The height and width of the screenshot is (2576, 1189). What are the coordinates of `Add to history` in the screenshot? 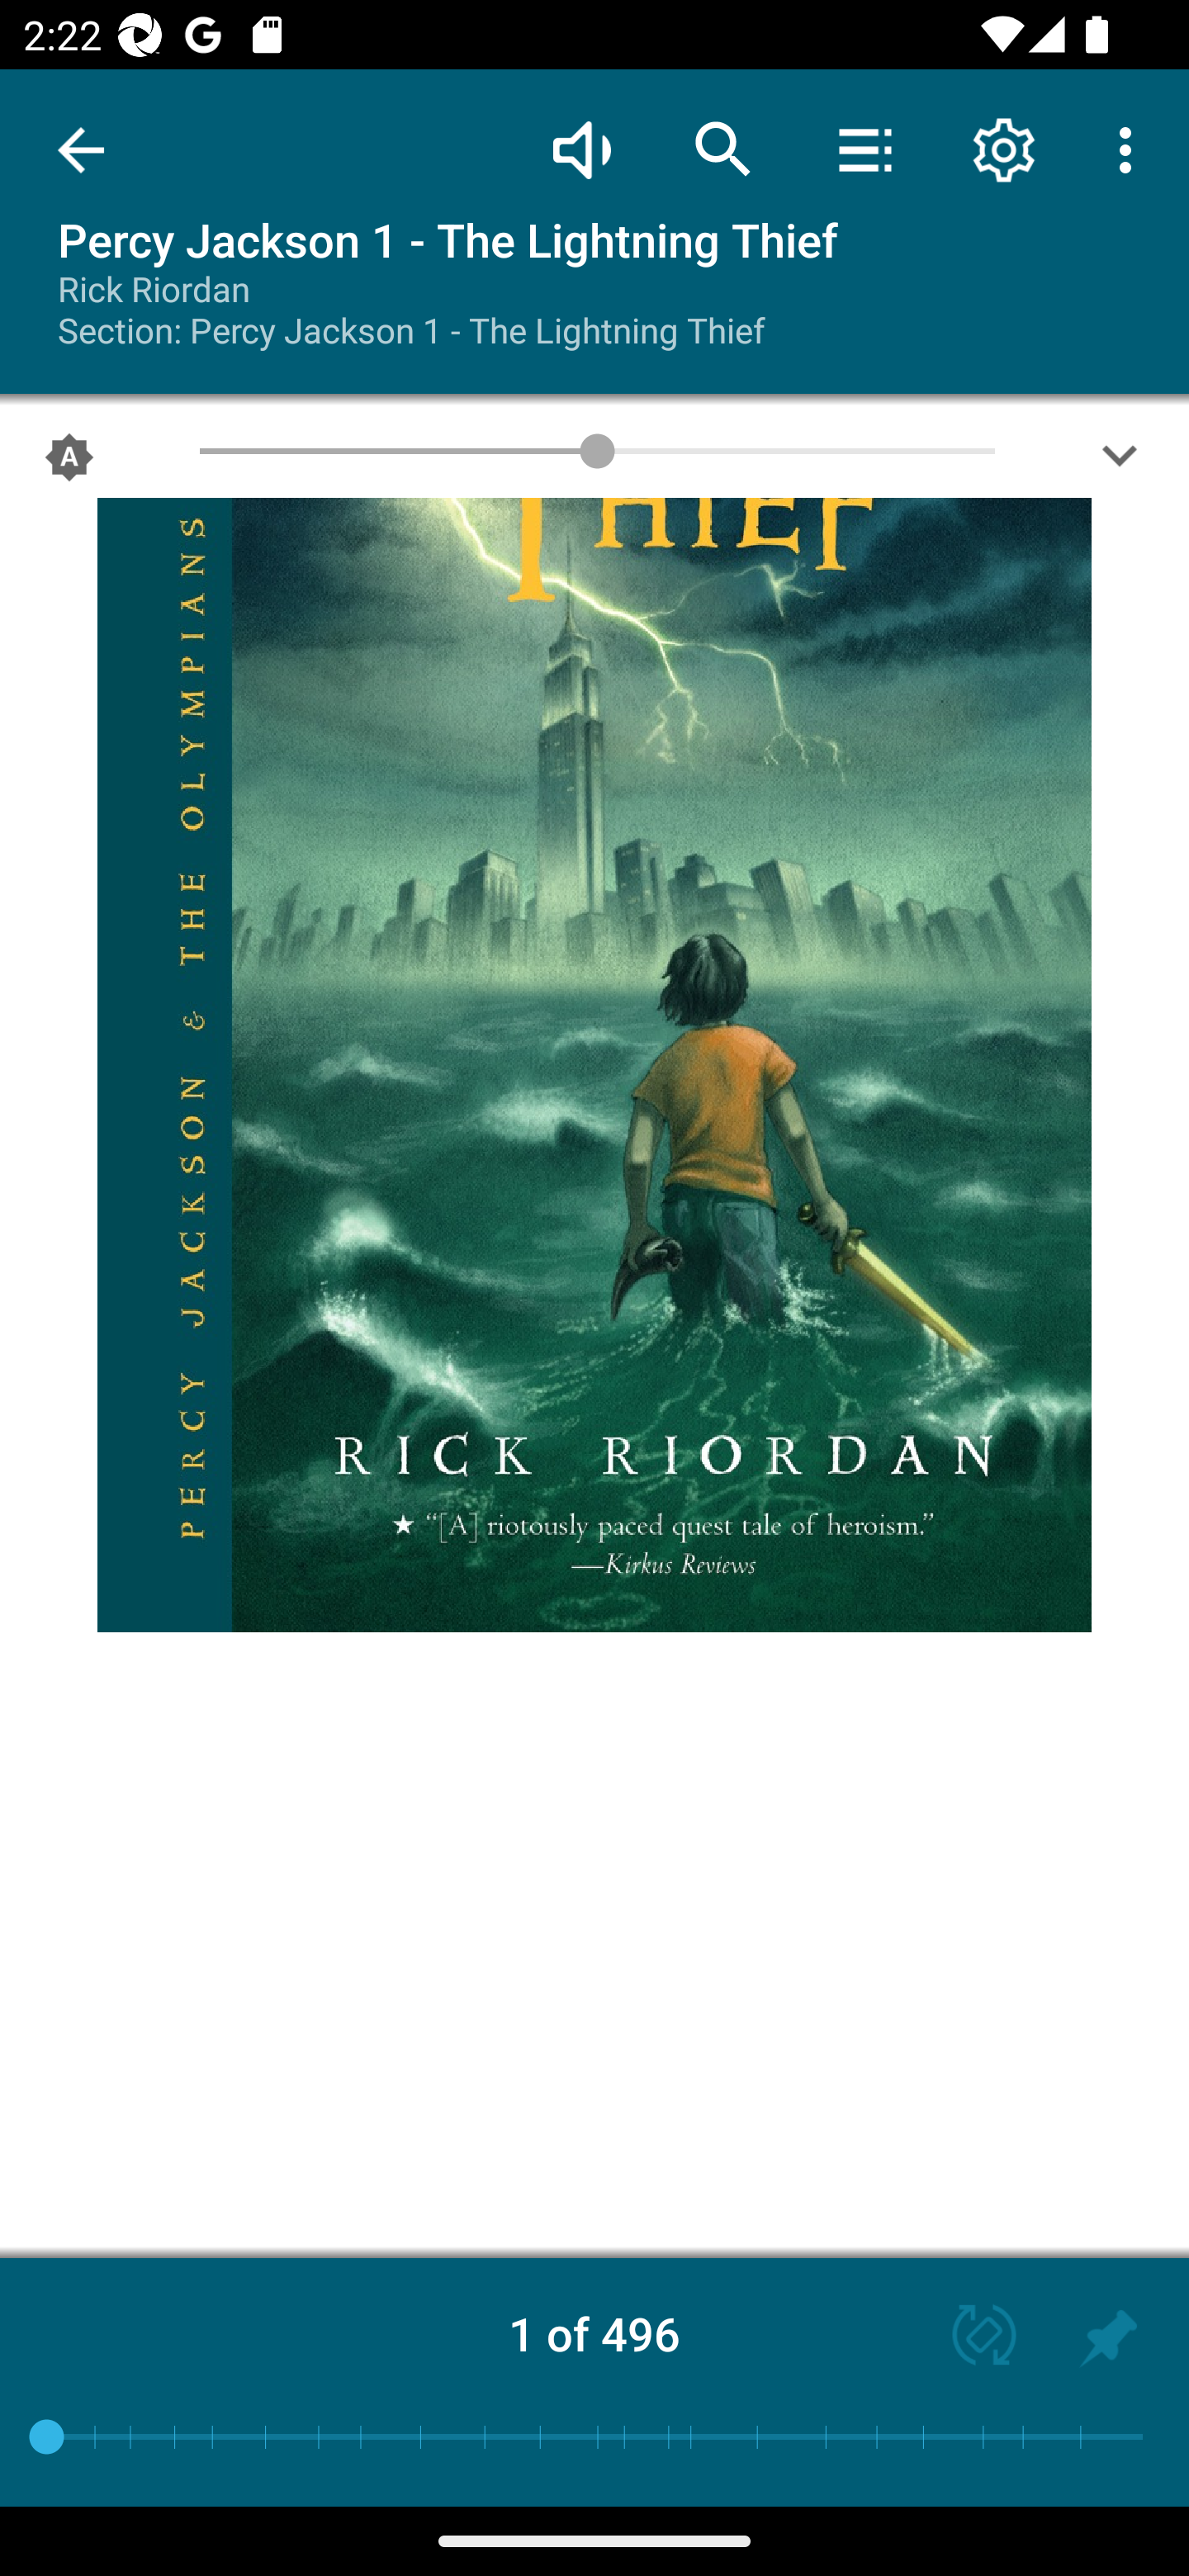 It's located at (1108, 2338).